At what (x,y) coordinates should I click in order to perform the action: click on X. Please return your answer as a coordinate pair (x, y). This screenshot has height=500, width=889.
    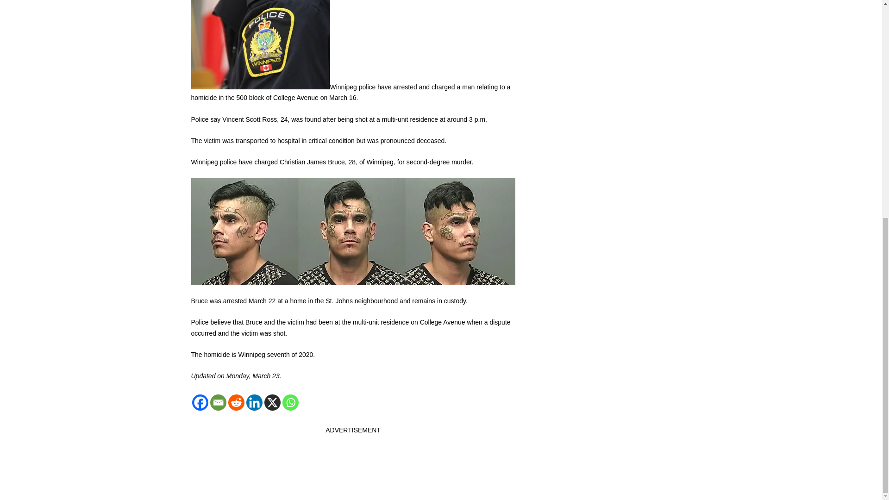
    Looking at the image, I should click on (272, 402).